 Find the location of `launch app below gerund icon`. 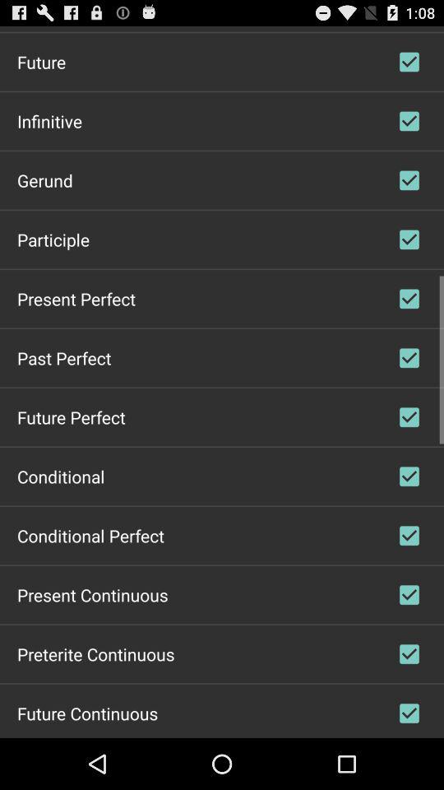

launch app below gerund icon is located at coordinates (53, 239).